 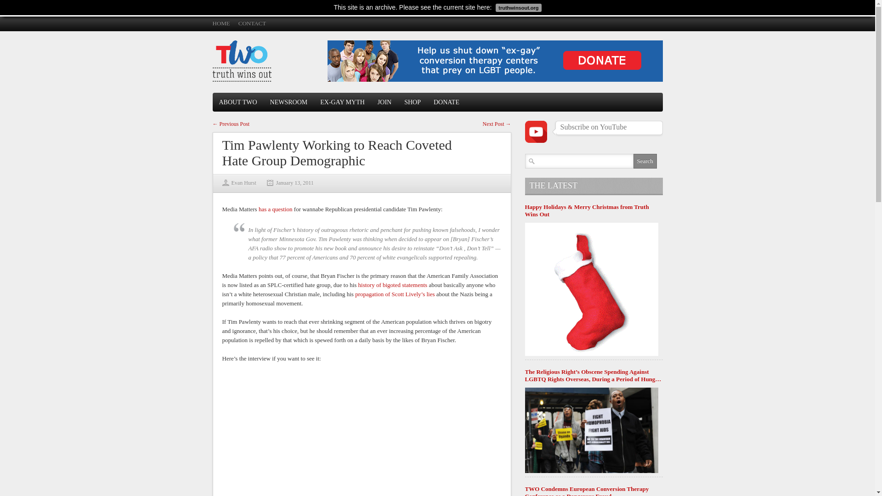 What do you see at coordinates (288, 102) in the screenshot?
I see `NEWSROOM` at bounding box center [288, 102].